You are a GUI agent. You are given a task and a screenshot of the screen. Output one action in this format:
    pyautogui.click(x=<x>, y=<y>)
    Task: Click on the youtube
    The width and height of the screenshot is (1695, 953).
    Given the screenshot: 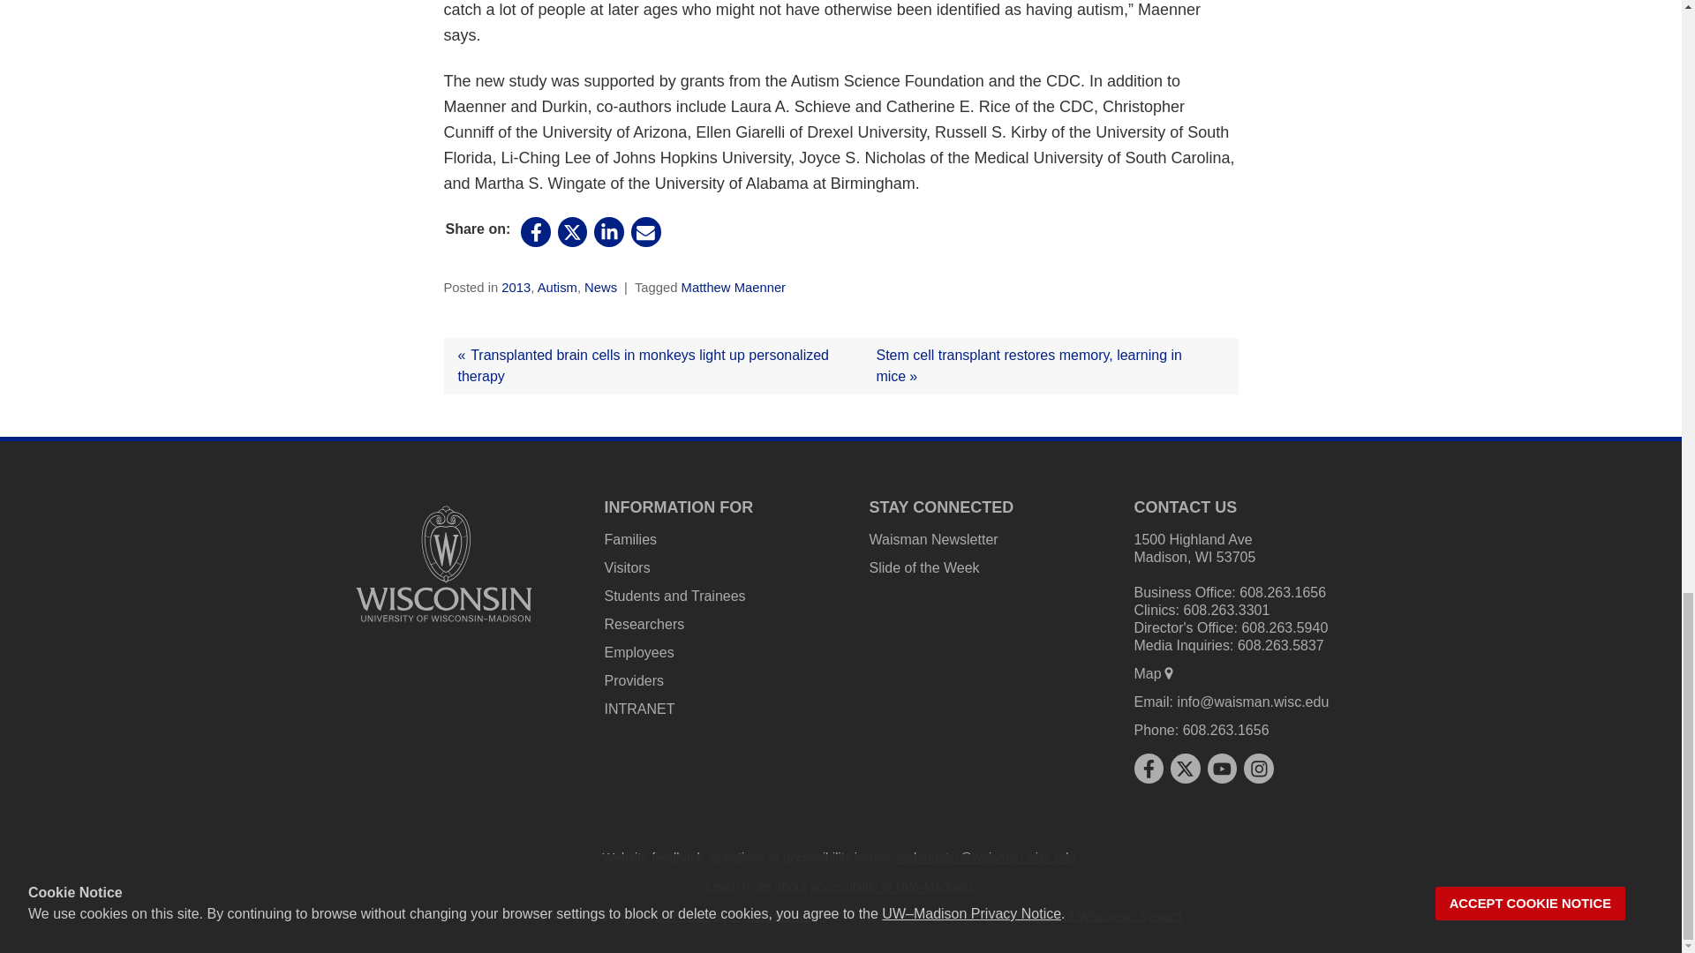 What is the action you would take?
    pyautogui.click(x=1222, y=768)
    